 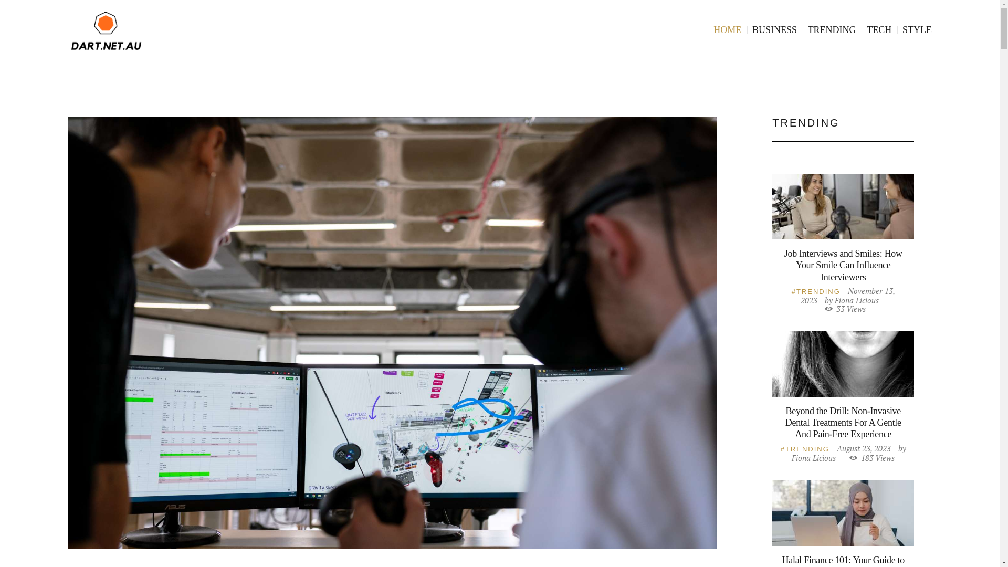 What do you see at coordinates (775, 30) in the screenshot?
I see `BUSINESS` at bounding box center [775, 30].